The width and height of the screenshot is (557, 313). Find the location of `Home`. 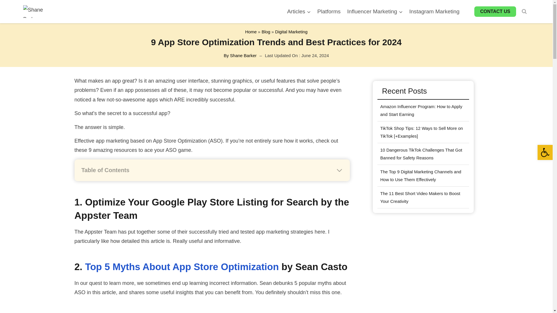

Home is located at coordinates (251, 32).